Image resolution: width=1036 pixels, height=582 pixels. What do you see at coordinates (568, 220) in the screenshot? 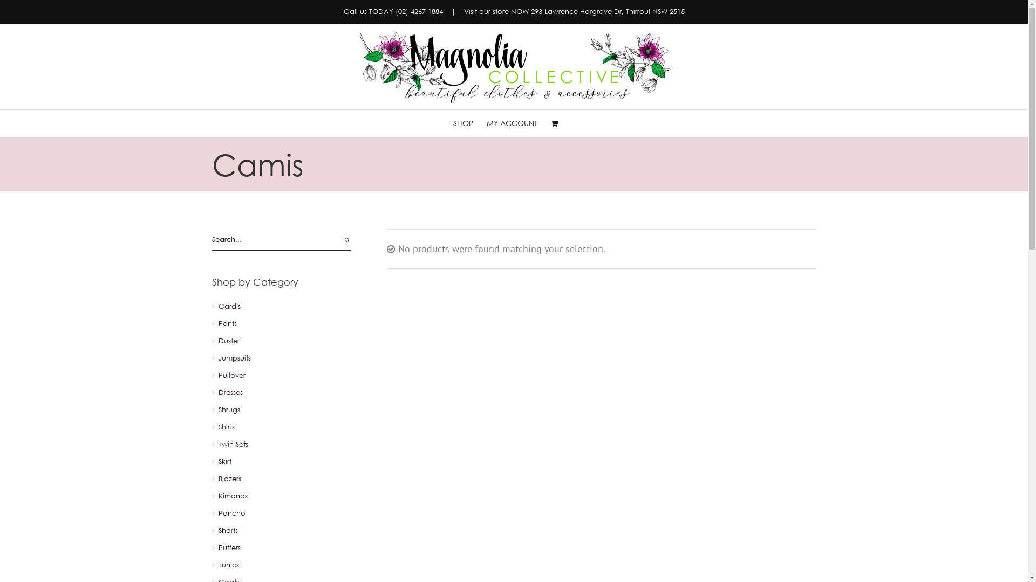
I see `Log In` at bounding box center [568, 220].